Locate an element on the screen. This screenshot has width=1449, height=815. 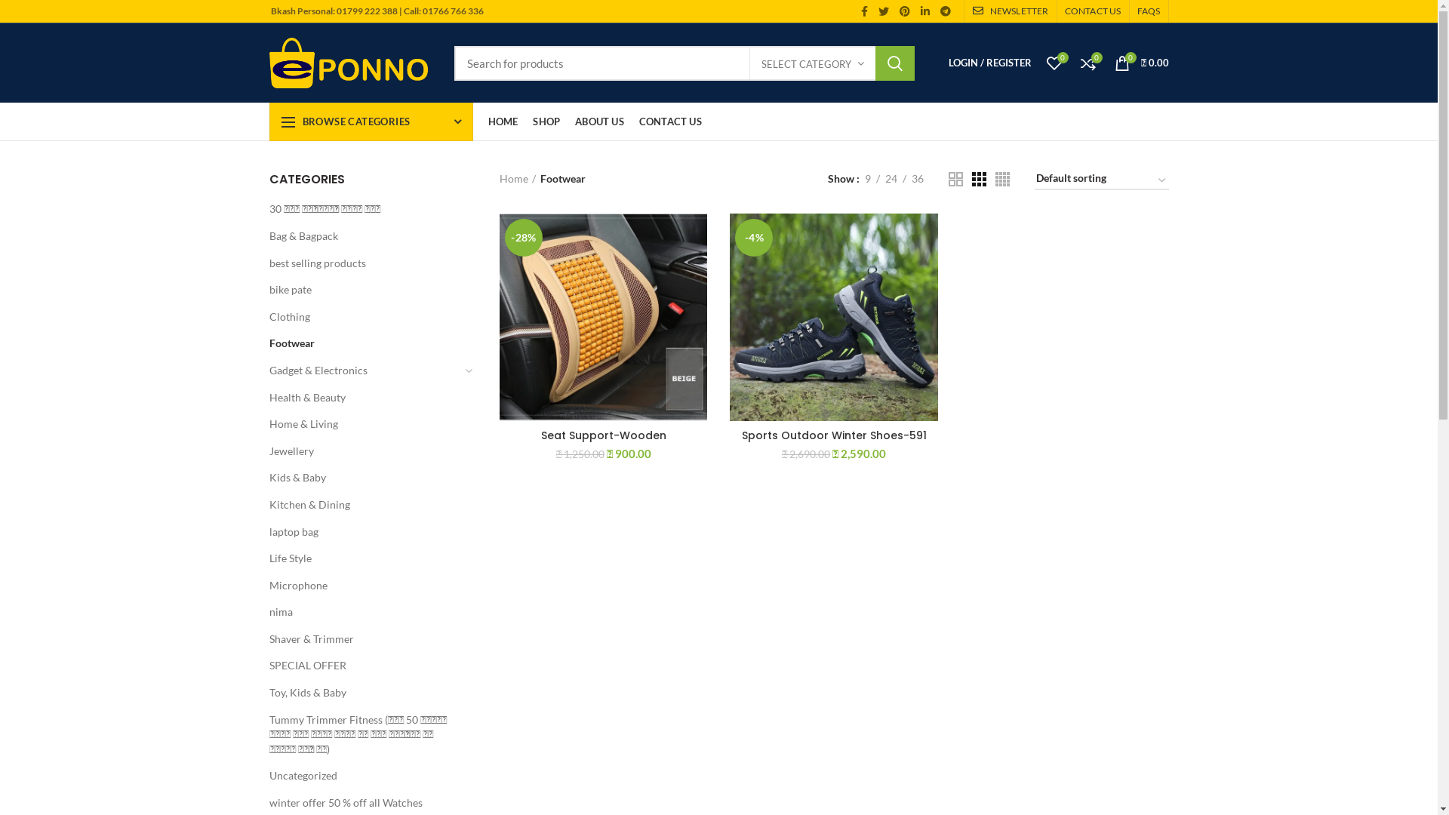
Telegram is located at coordinates (946, 11).